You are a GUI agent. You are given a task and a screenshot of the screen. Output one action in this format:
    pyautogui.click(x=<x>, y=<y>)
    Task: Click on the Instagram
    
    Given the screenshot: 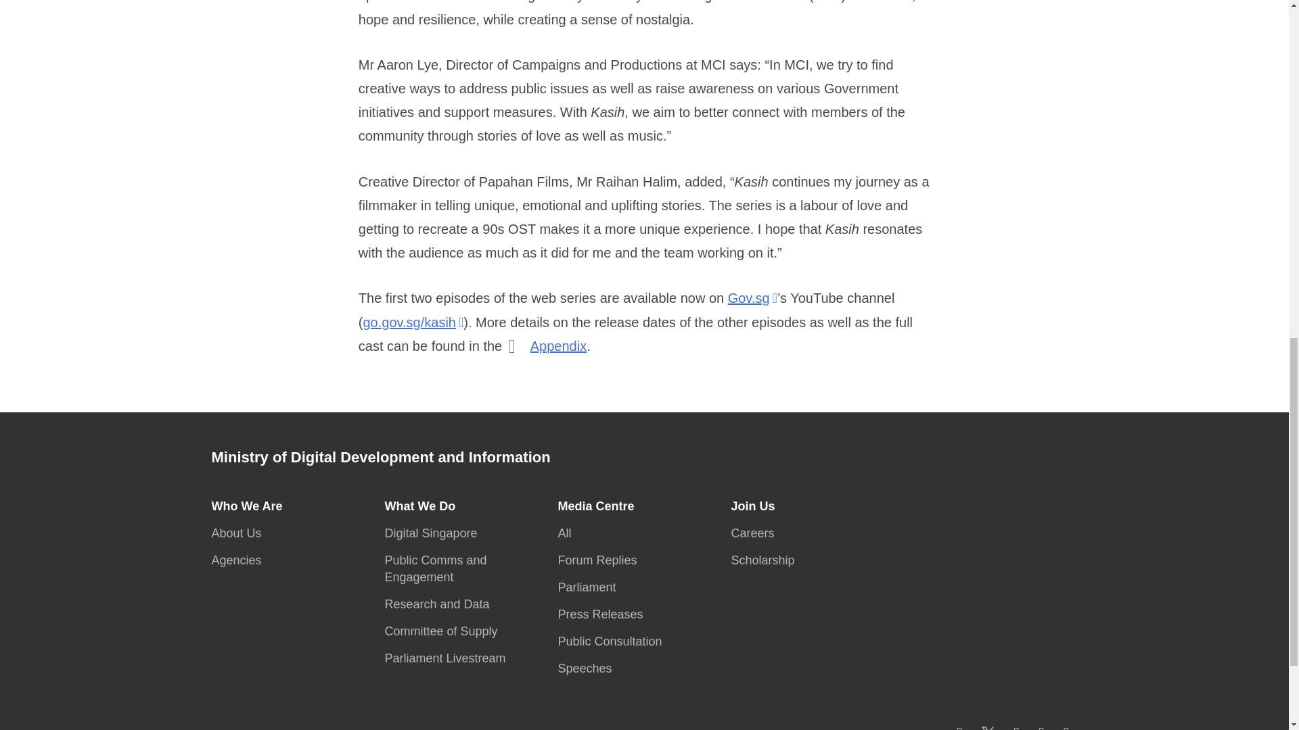 What is the action you would take?
    pyautogui.click(x=1041, y=727)
    